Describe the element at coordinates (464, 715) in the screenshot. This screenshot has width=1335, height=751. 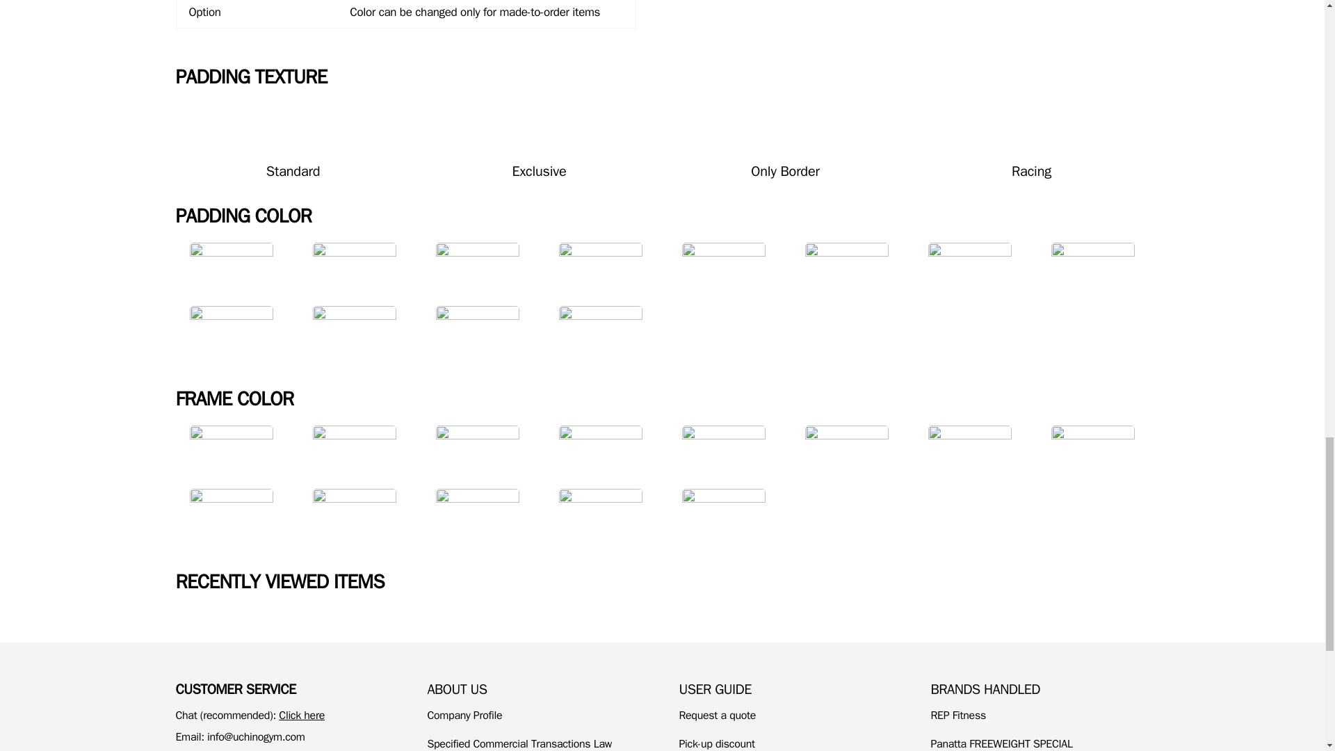
I see `Company Profile` at that location.